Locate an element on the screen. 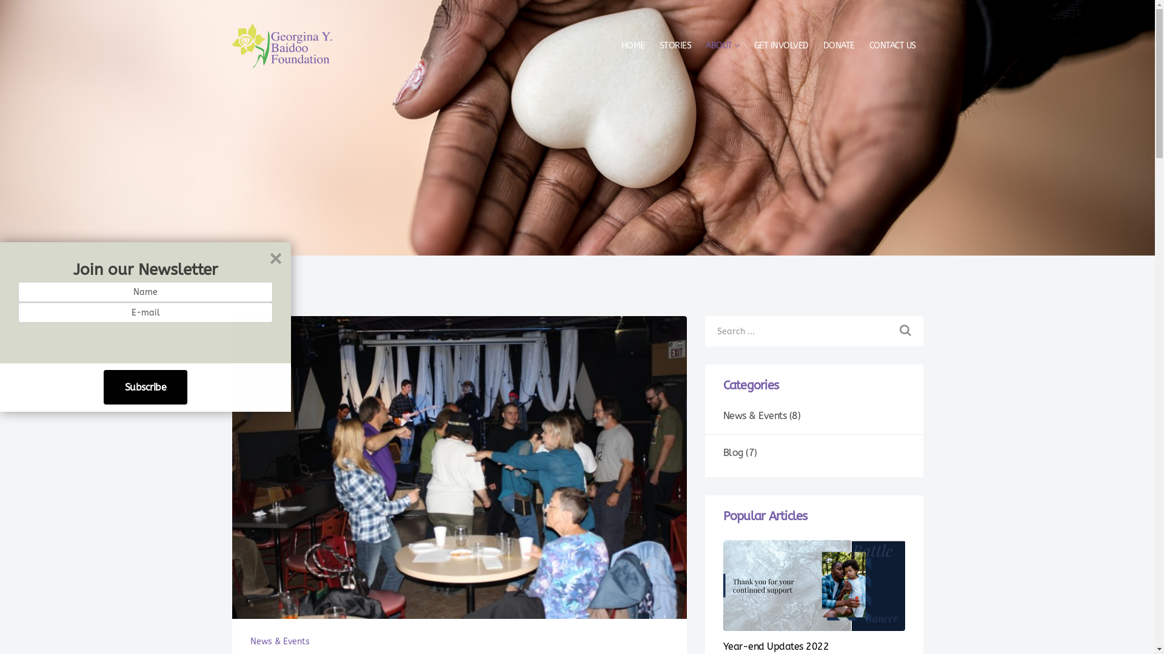 The height and width of the screenshot is (654, 1164). News & Events is located at coordinates (279, 642).